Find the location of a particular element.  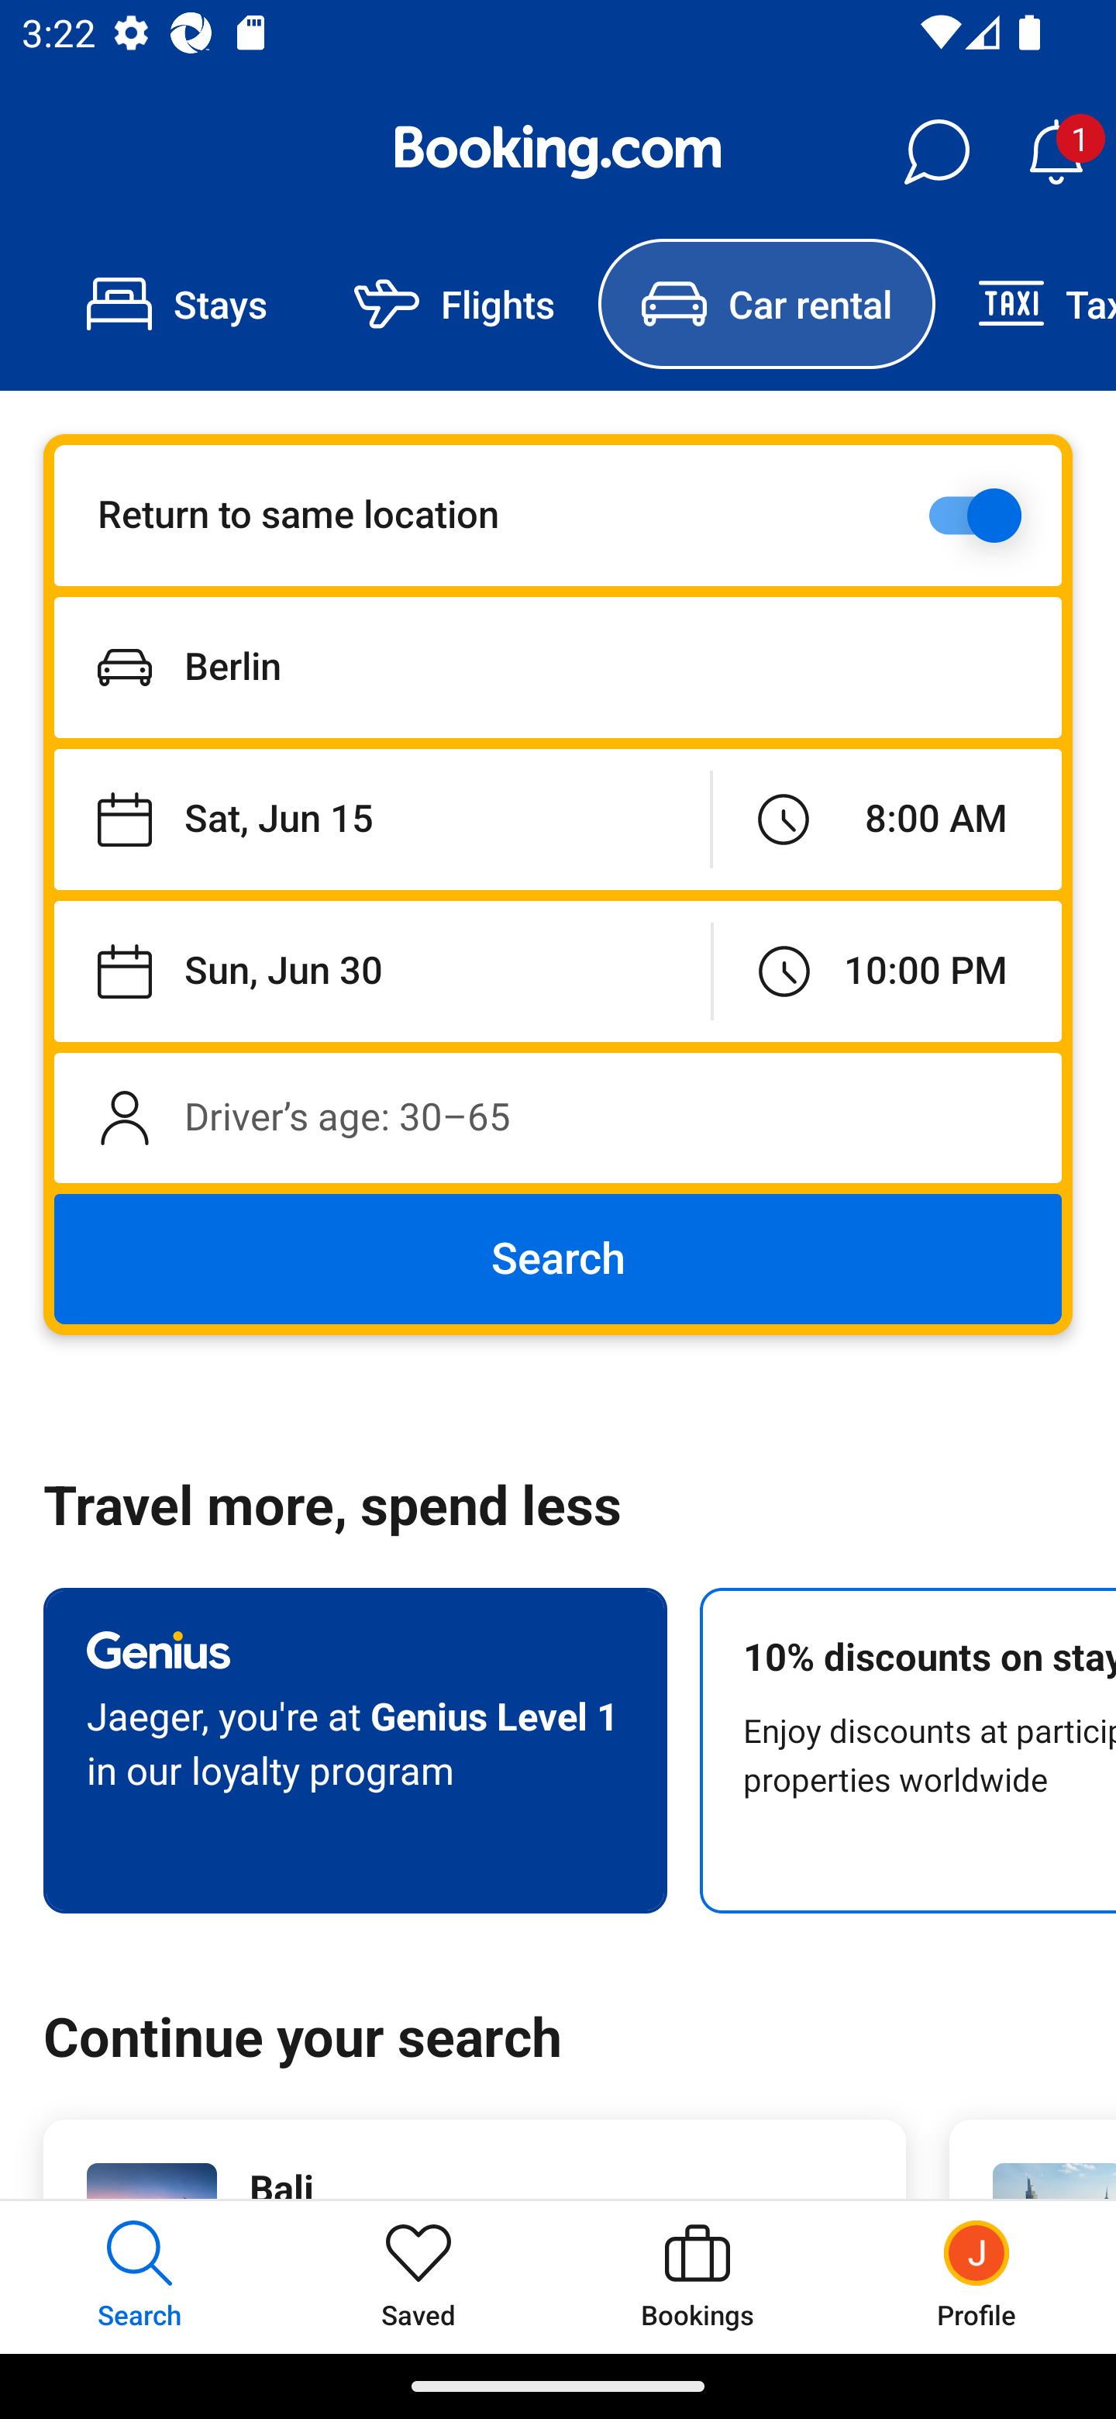

Flights is located at coordinates (454, 304).